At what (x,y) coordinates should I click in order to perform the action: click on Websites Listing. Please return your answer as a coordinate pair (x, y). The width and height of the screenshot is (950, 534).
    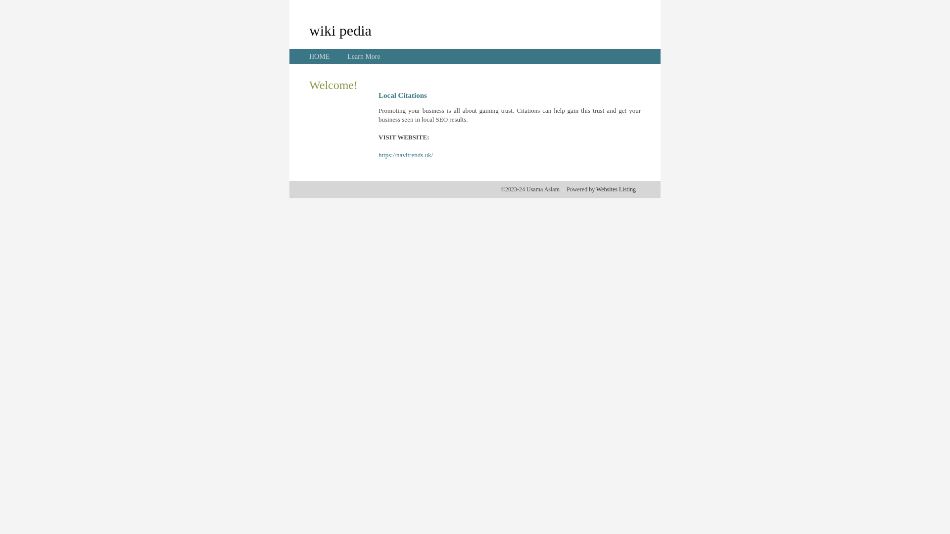
    Looking at the image, I should click on (616, 189).